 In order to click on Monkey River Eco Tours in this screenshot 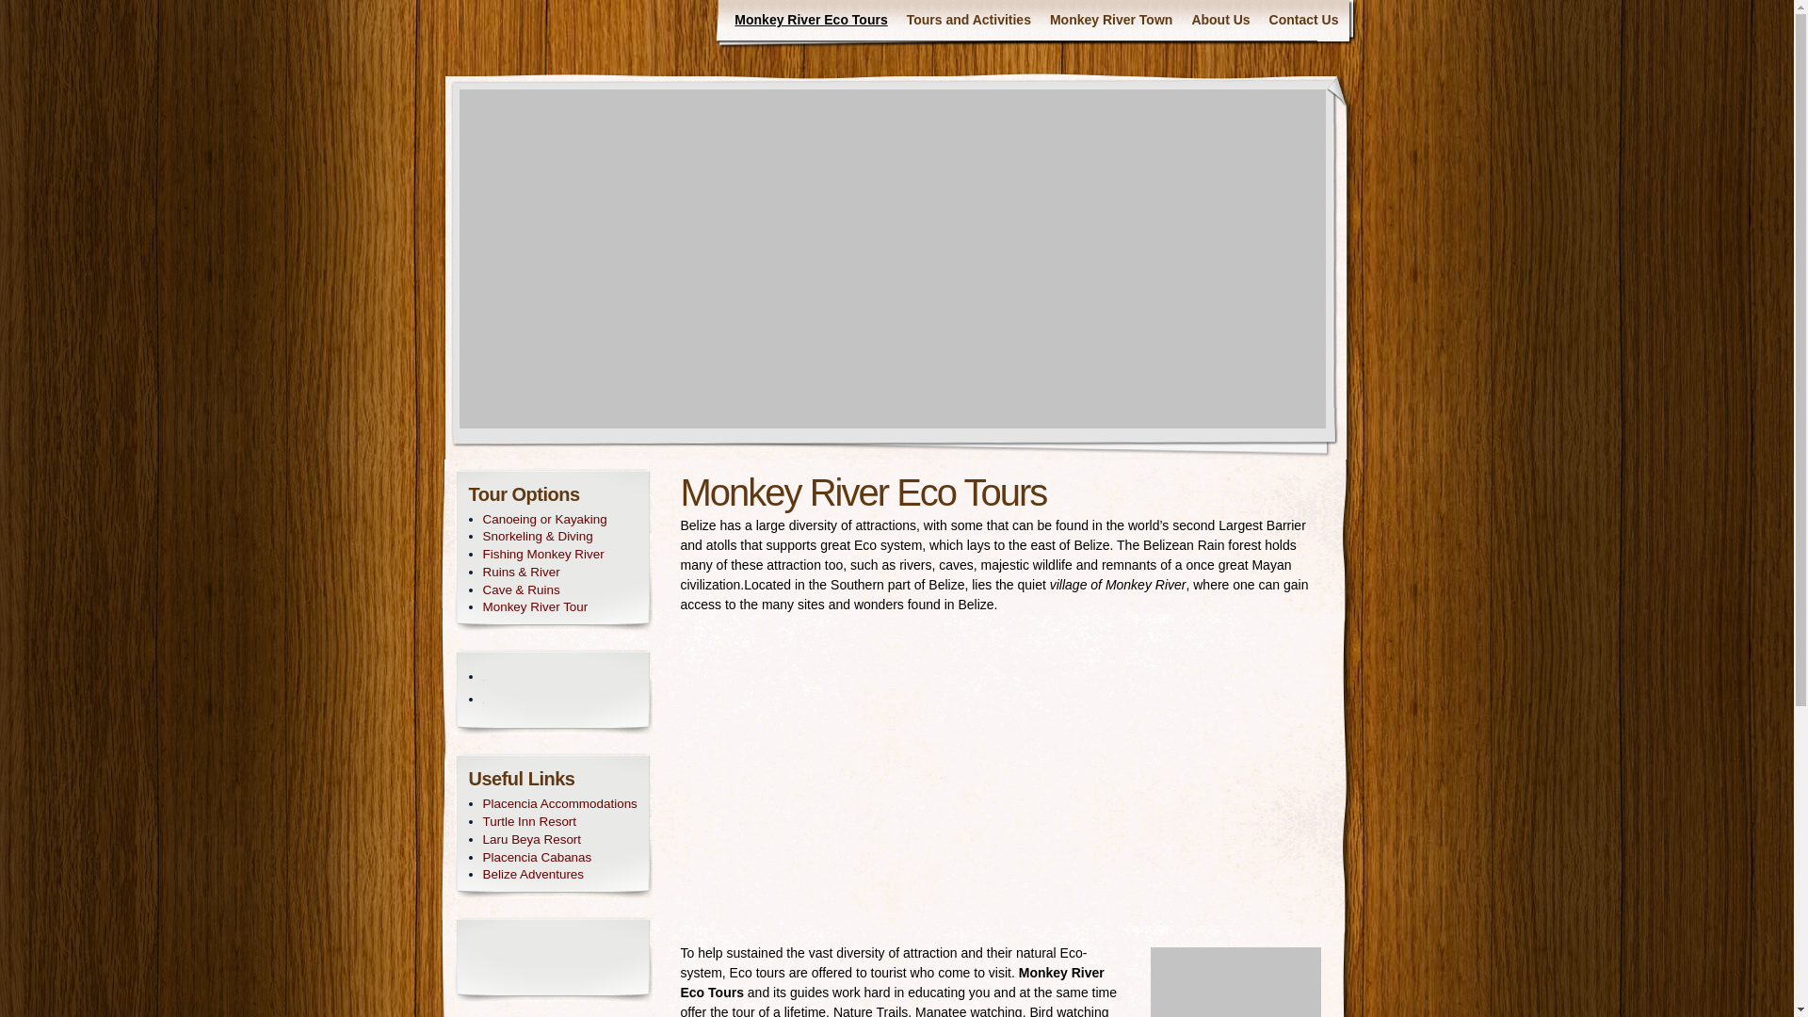, I will do `click(810, 21)`.